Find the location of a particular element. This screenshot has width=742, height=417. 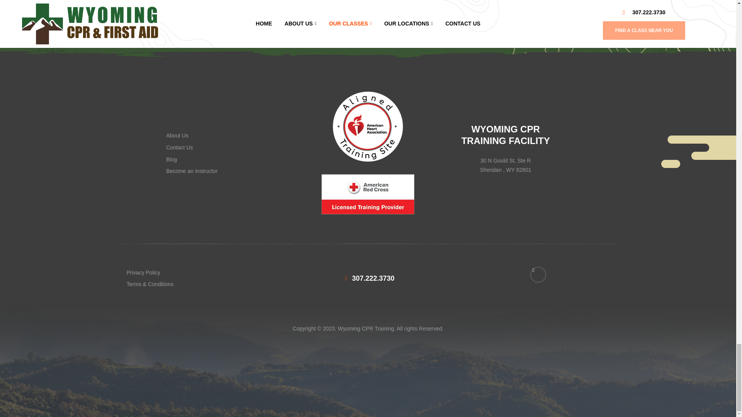

Subscribe is located at coordinates (511, 12).